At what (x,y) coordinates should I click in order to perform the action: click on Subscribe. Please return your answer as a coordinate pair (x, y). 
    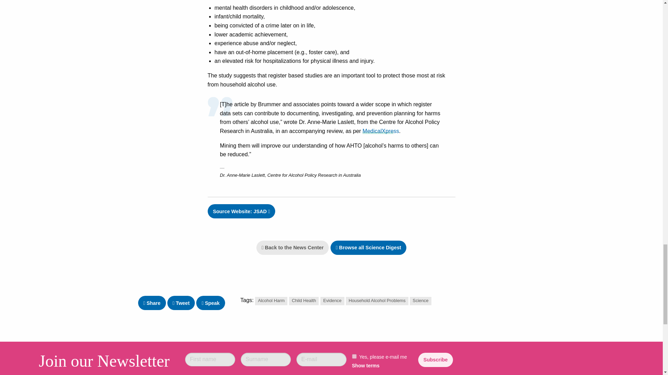
    Looking at the image, I should click on (435, 360).